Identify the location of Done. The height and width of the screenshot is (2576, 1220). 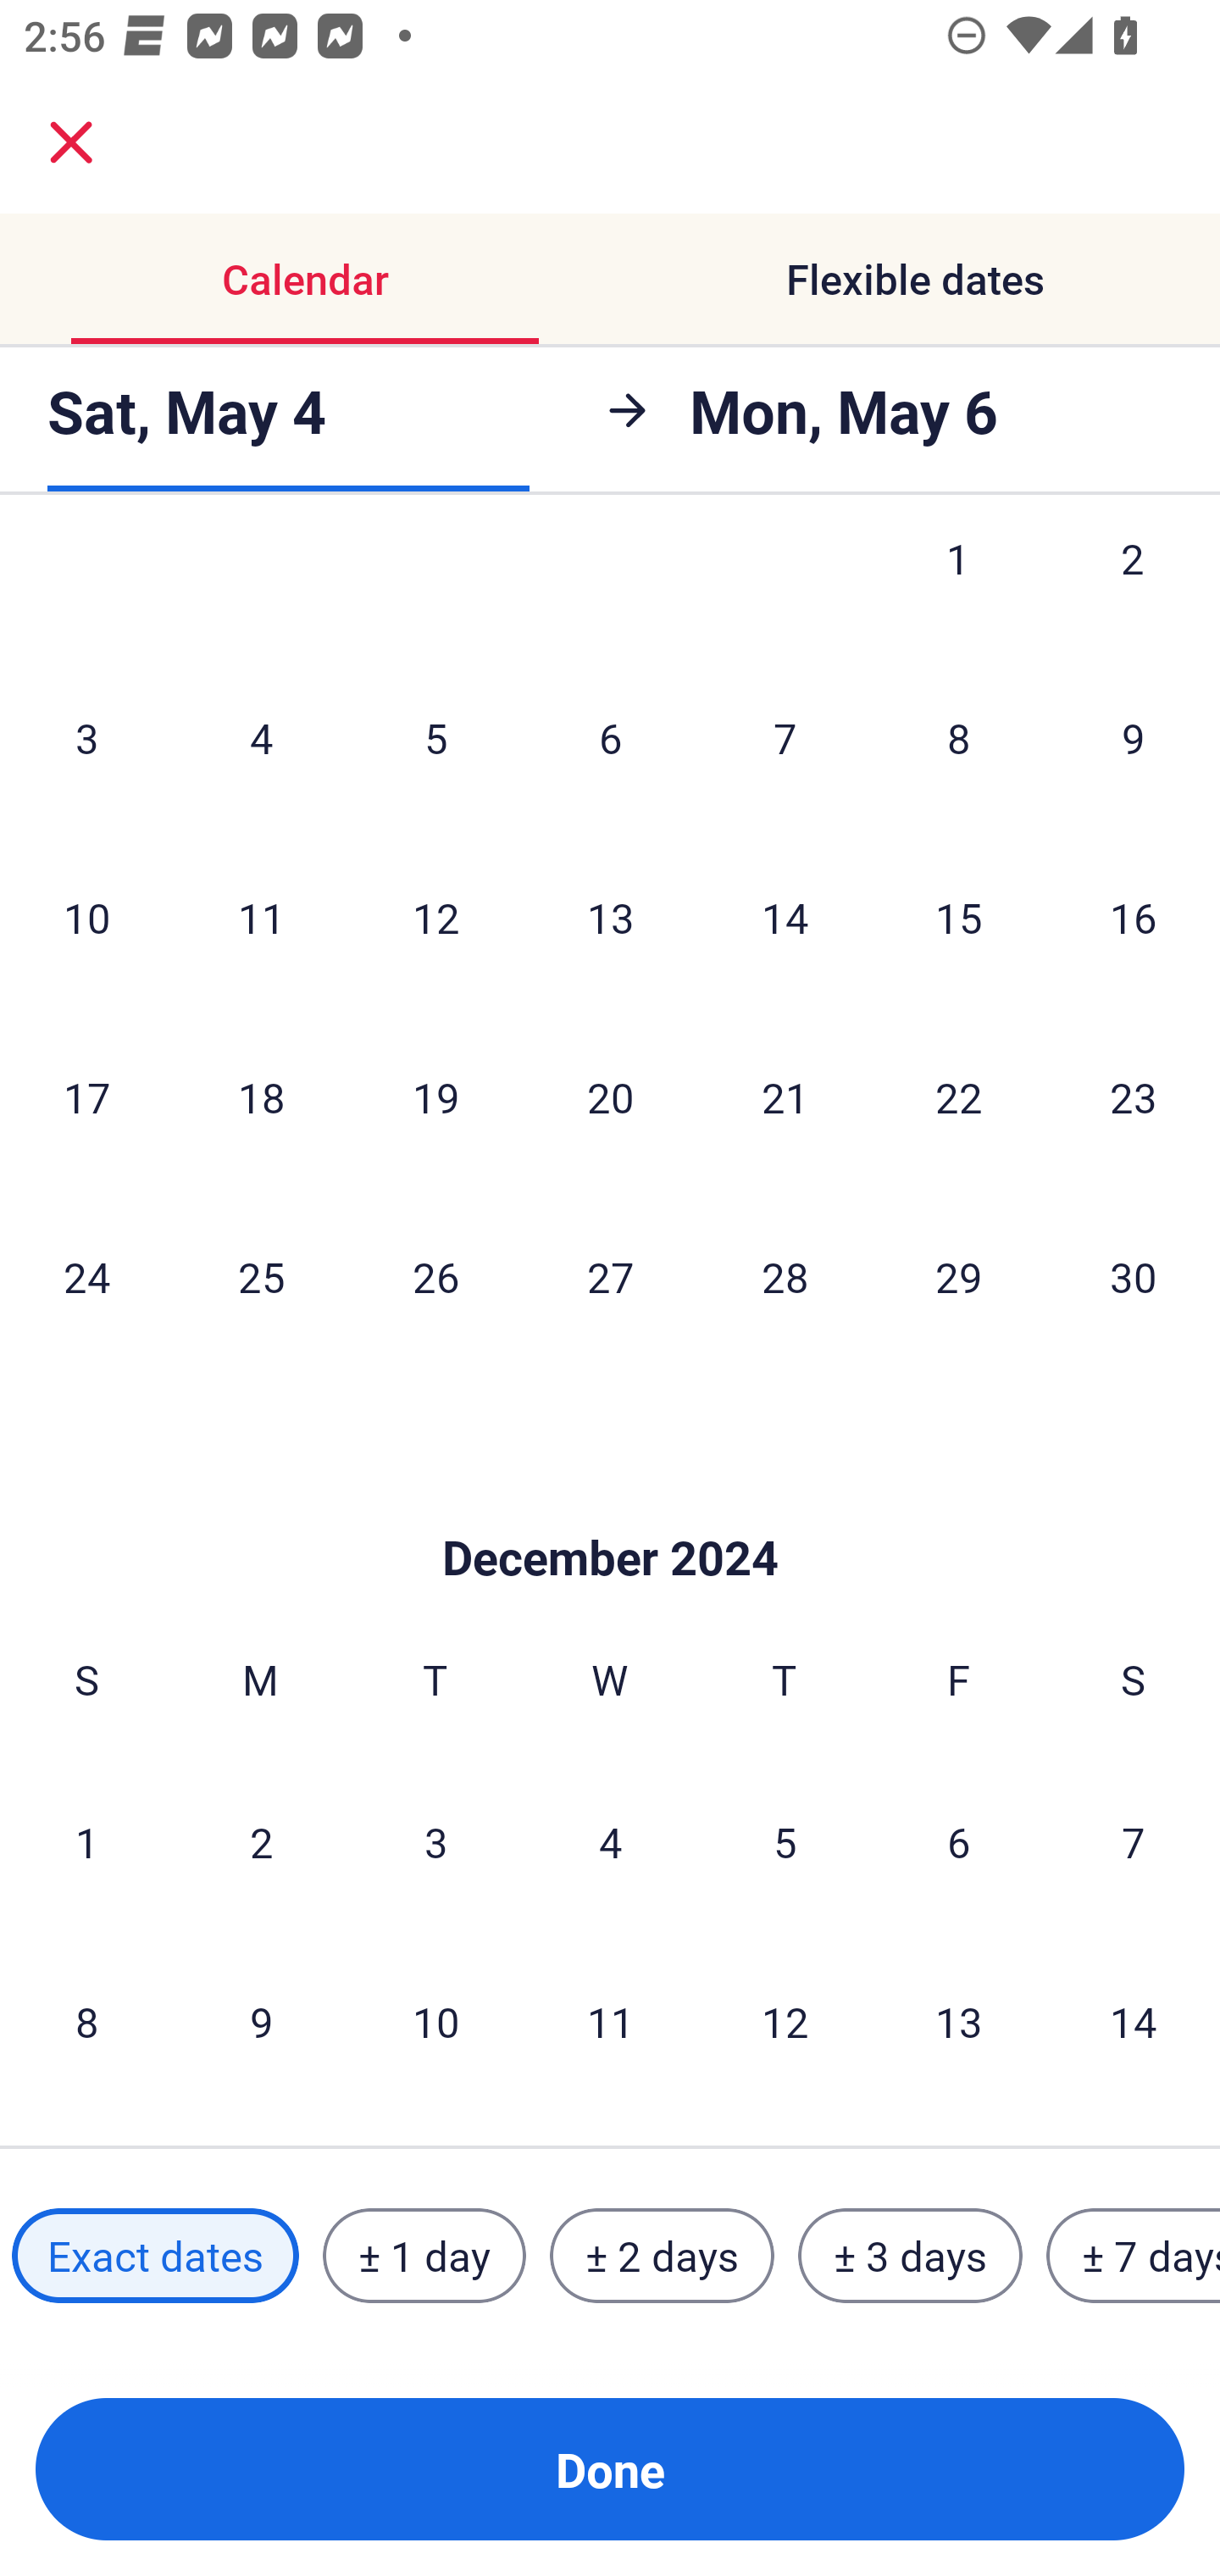
(610, 2469).